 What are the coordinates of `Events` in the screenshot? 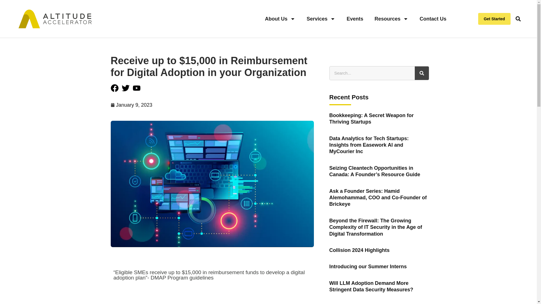 It's located at (355, 19).